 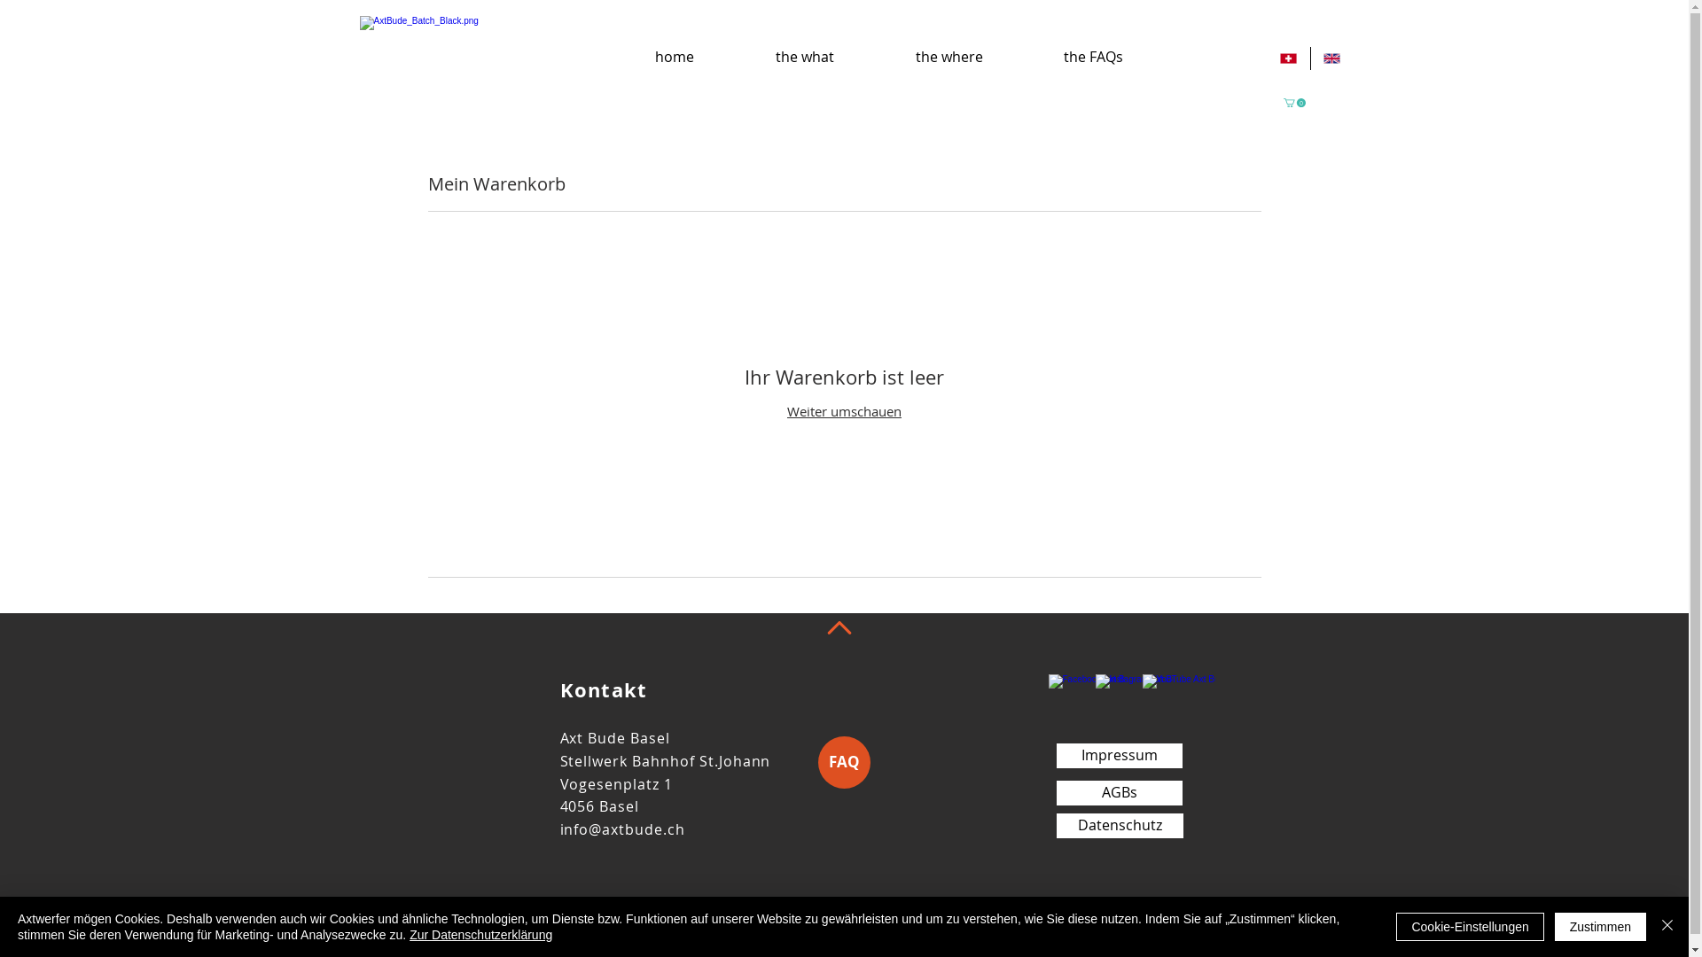 What do you see at coordinates (949, 49) in the screenshot?
I see `the where` at bounding box center [949, 49].